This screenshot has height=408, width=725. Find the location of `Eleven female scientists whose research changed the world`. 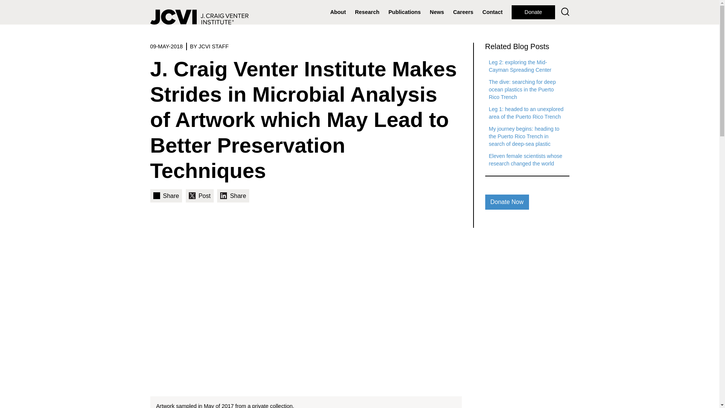

Eleven female scientists whose research changed the world is located at coordinates (526, 159).